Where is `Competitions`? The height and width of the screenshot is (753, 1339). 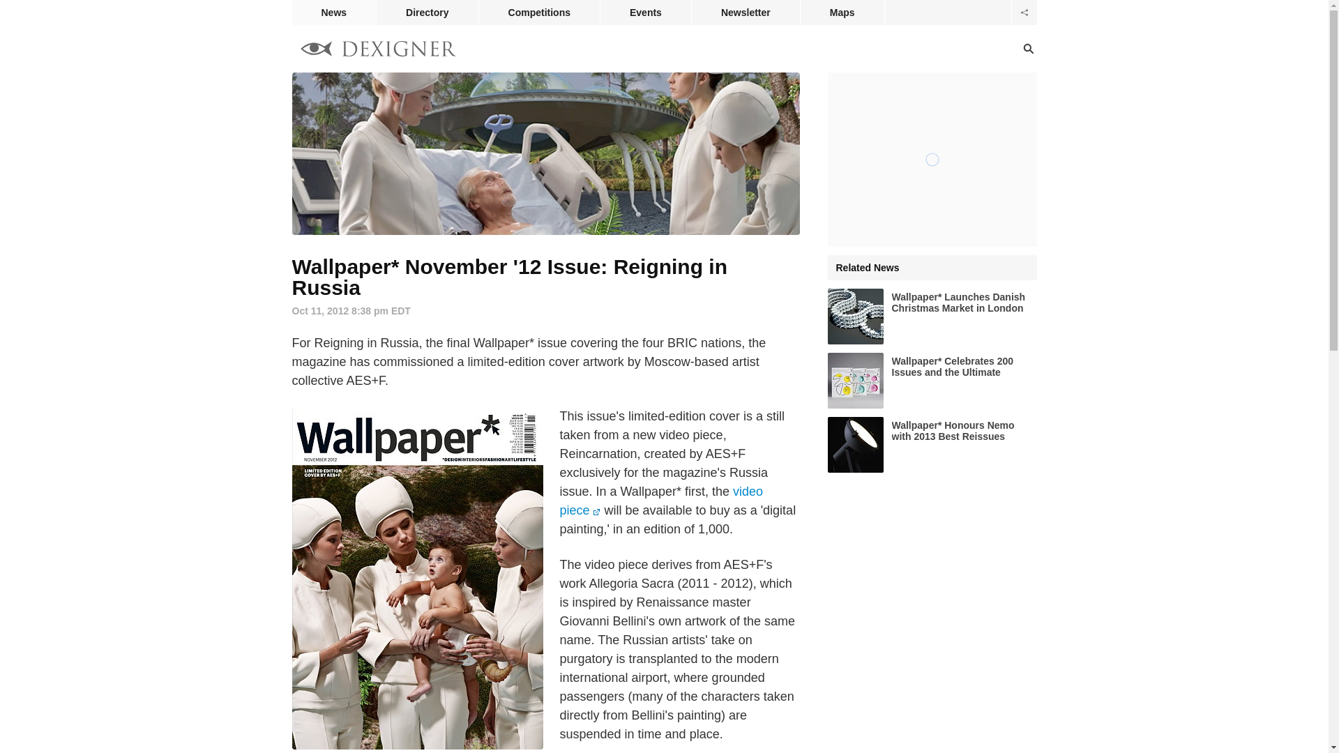
Competitions is located at coordinates (540, 13).